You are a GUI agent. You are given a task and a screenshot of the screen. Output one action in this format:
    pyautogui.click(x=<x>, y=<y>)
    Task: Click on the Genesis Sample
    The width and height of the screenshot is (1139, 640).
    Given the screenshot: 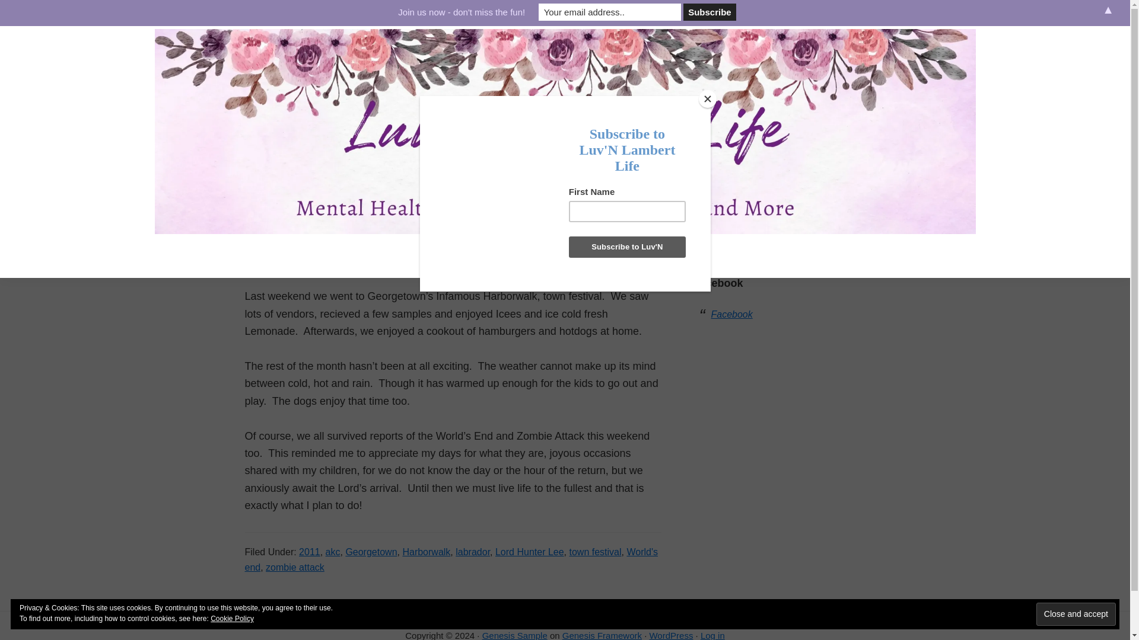 What is the action you would take?
    pyautogui.click(x=515, y=635)
    